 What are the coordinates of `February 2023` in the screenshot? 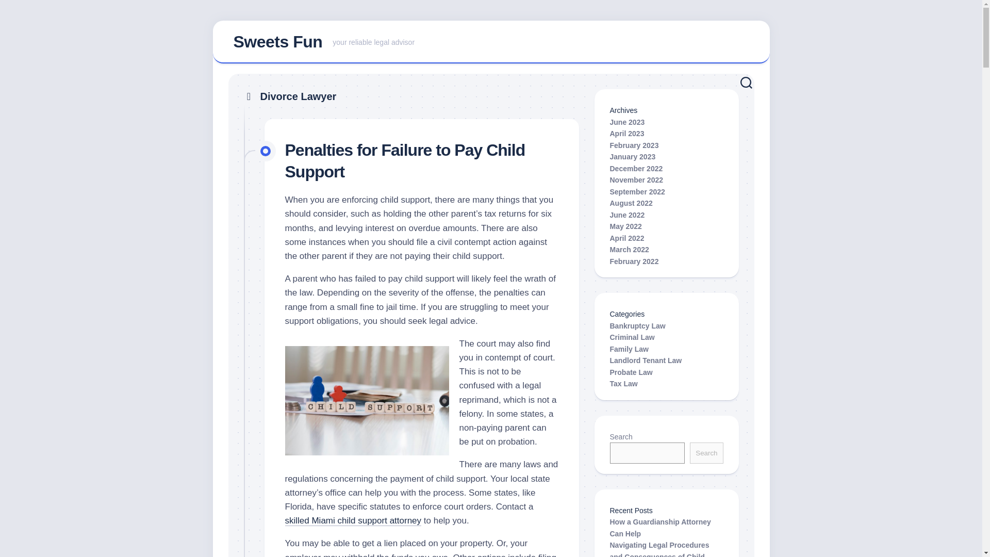 It's located at (634, 145).